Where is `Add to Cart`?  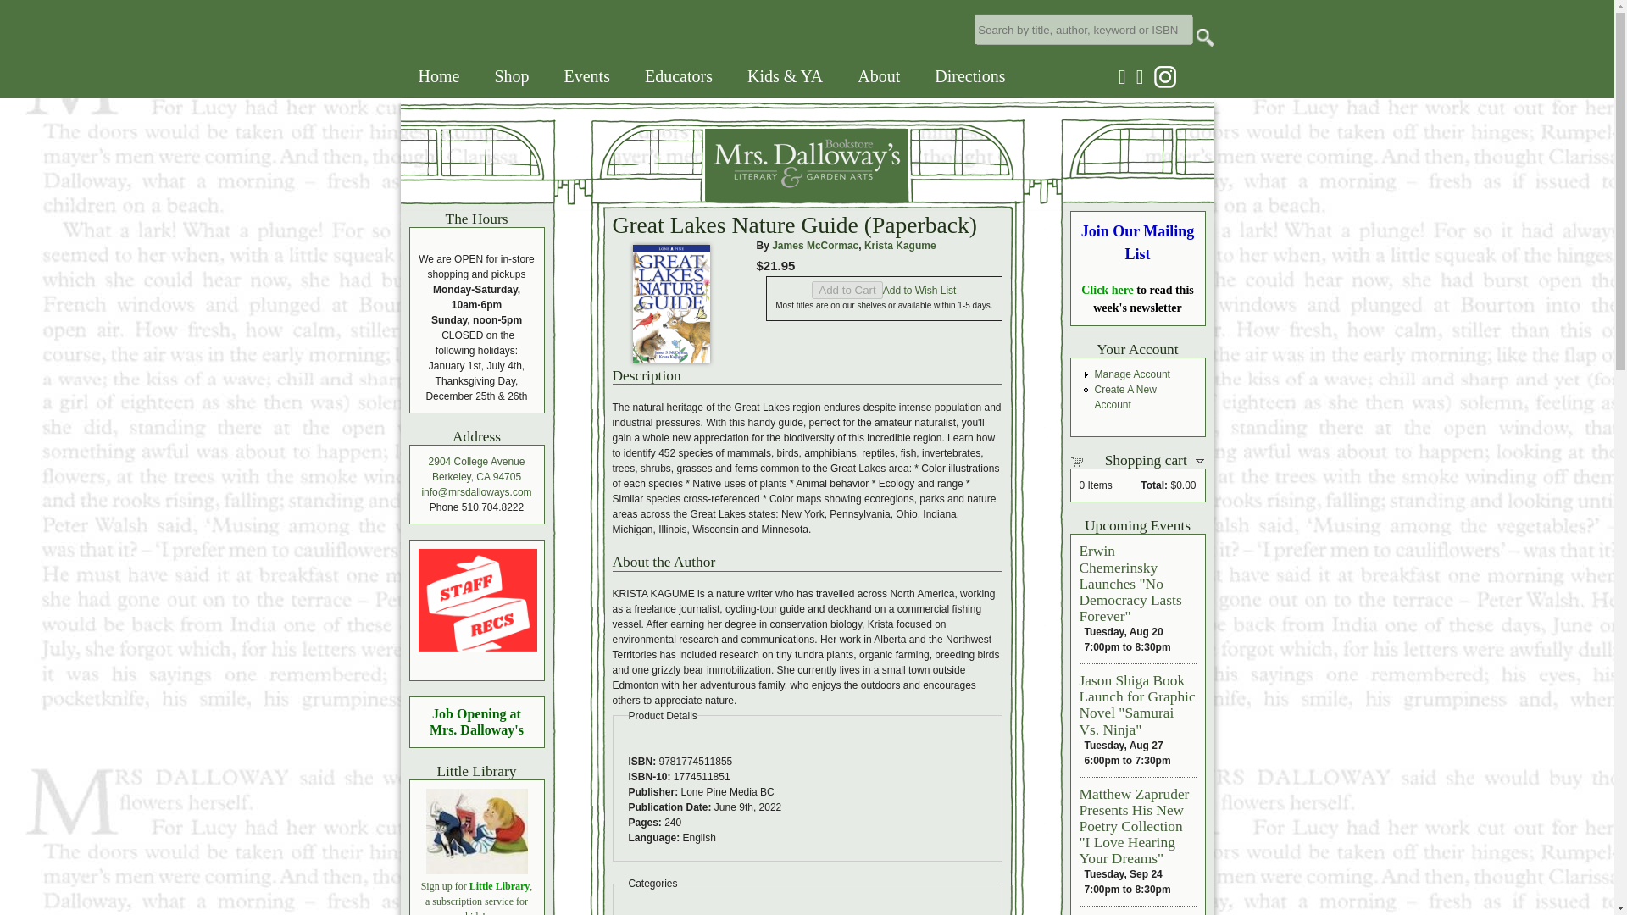 Add to Cart is located at coordinates (847, 290).